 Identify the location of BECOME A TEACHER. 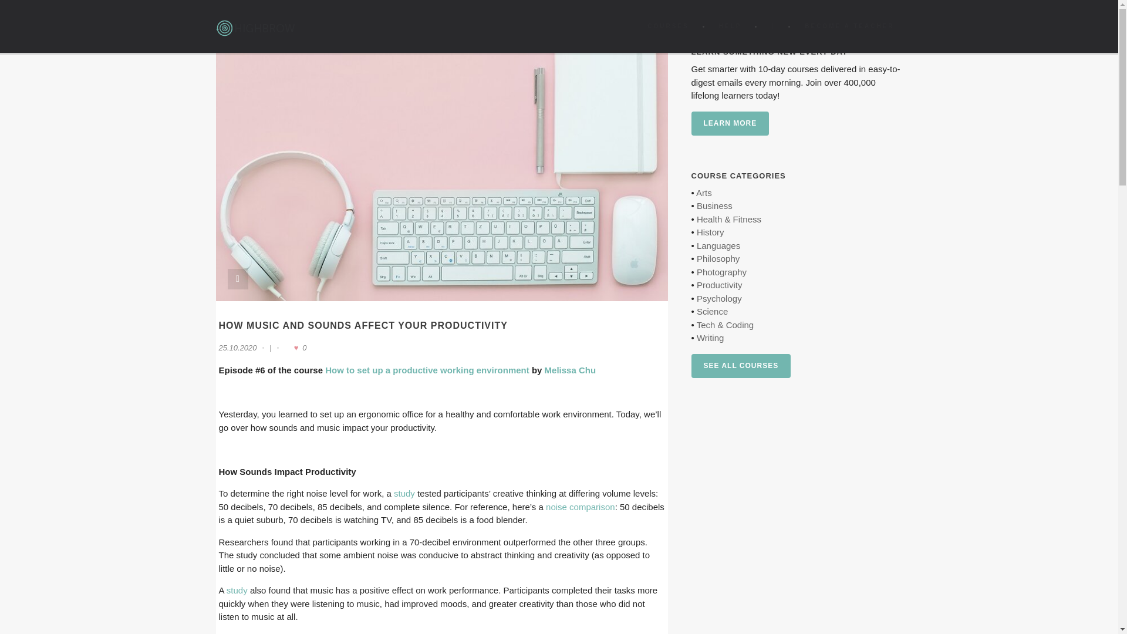
(849, 26).